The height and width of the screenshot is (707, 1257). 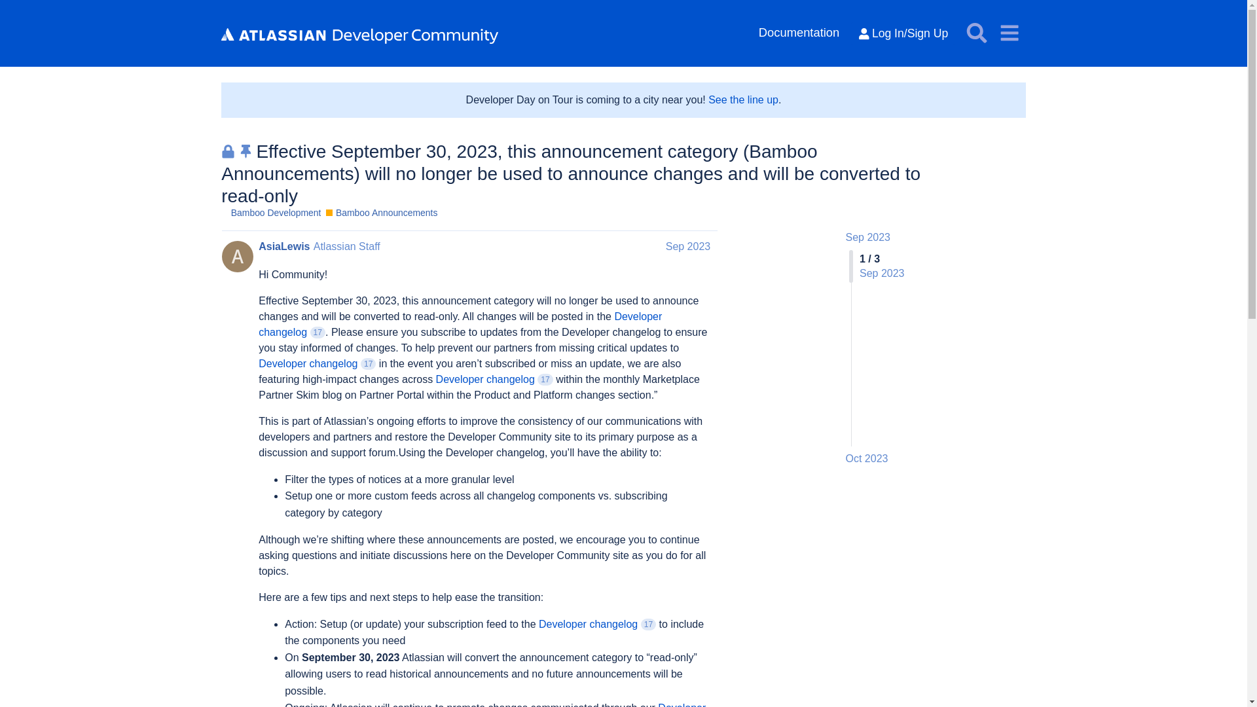 What do you see at coordinates (903, 33) in the screenshot?
I see `Log In` at bounding box center [903, 33].